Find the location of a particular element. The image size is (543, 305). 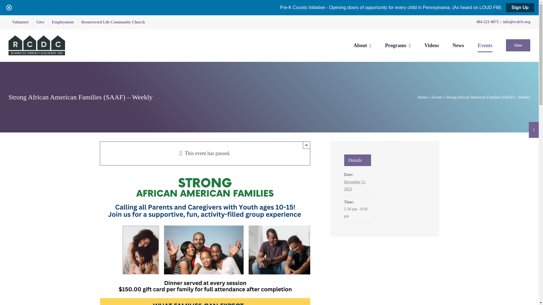

484-221-8072 is located at coordinates (487, 22).